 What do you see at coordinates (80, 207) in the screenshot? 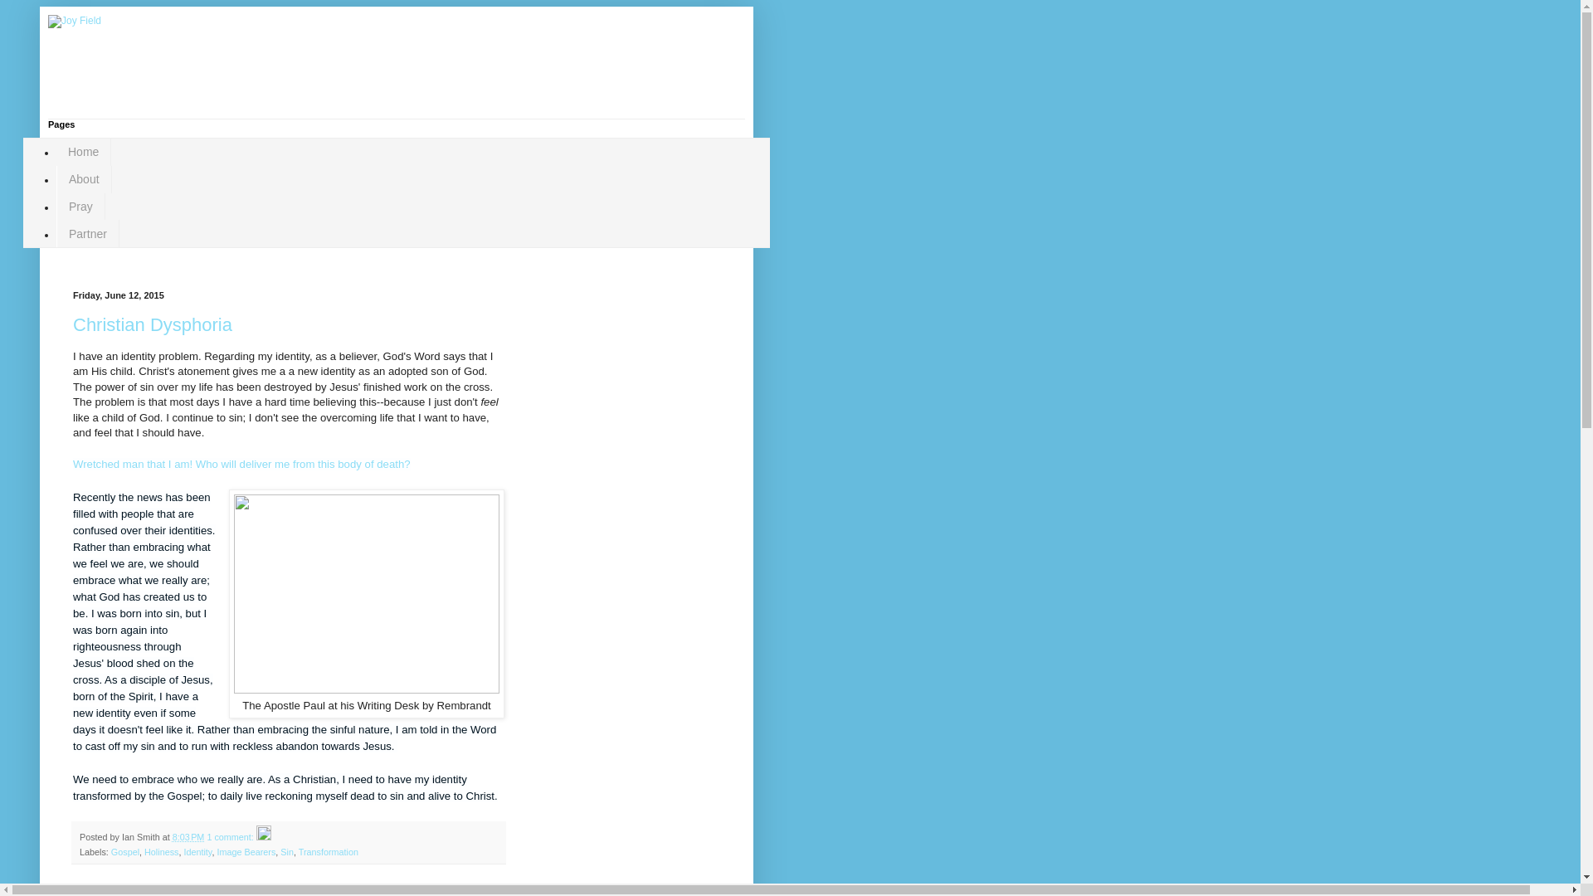
I see `Pray` at bounding box center [80, 207].